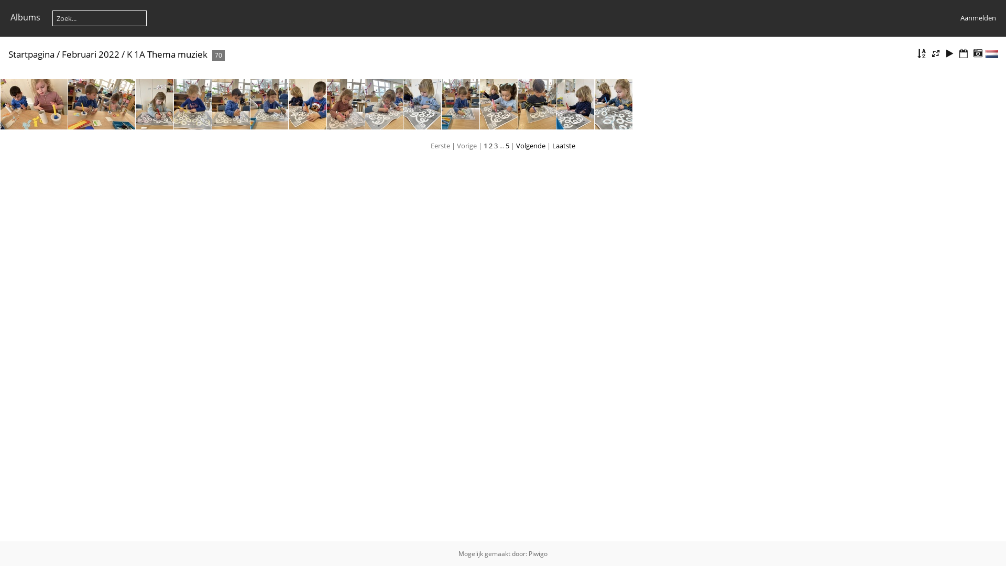  Describe the element at coordinates (978, 53) in the screenshot. I see `Toon een kalender, ingedeeld op aanmaakdatum` at that location.